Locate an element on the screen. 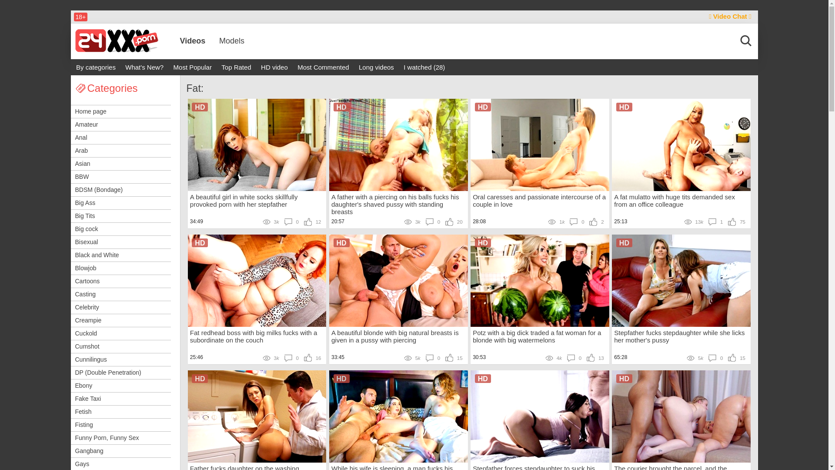  Ebony is located at coordinates (121, 386).